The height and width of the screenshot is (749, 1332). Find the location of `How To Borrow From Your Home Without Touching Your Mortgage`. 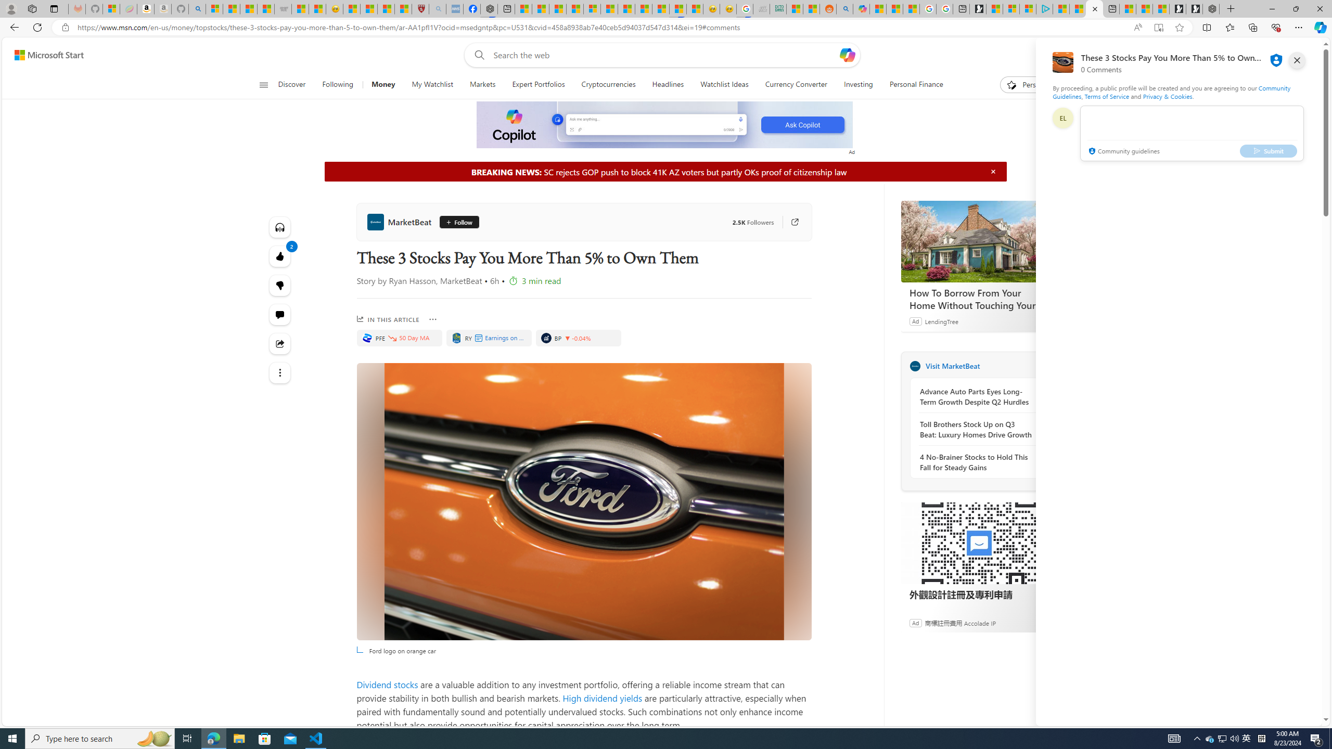

How To Borrow From Your Home Without Touching Your Mortgage is located at coordinates (979, 241).